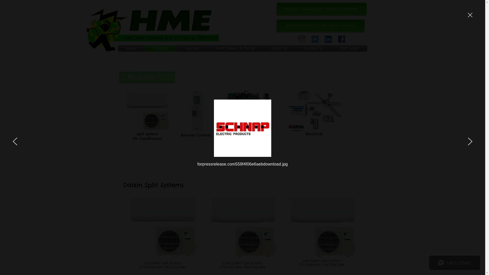 This screenshot has width=489, height=275. I want to click on REQUEST A QUOTE (ph: 8932 6651 / click here), so click(321, 9).